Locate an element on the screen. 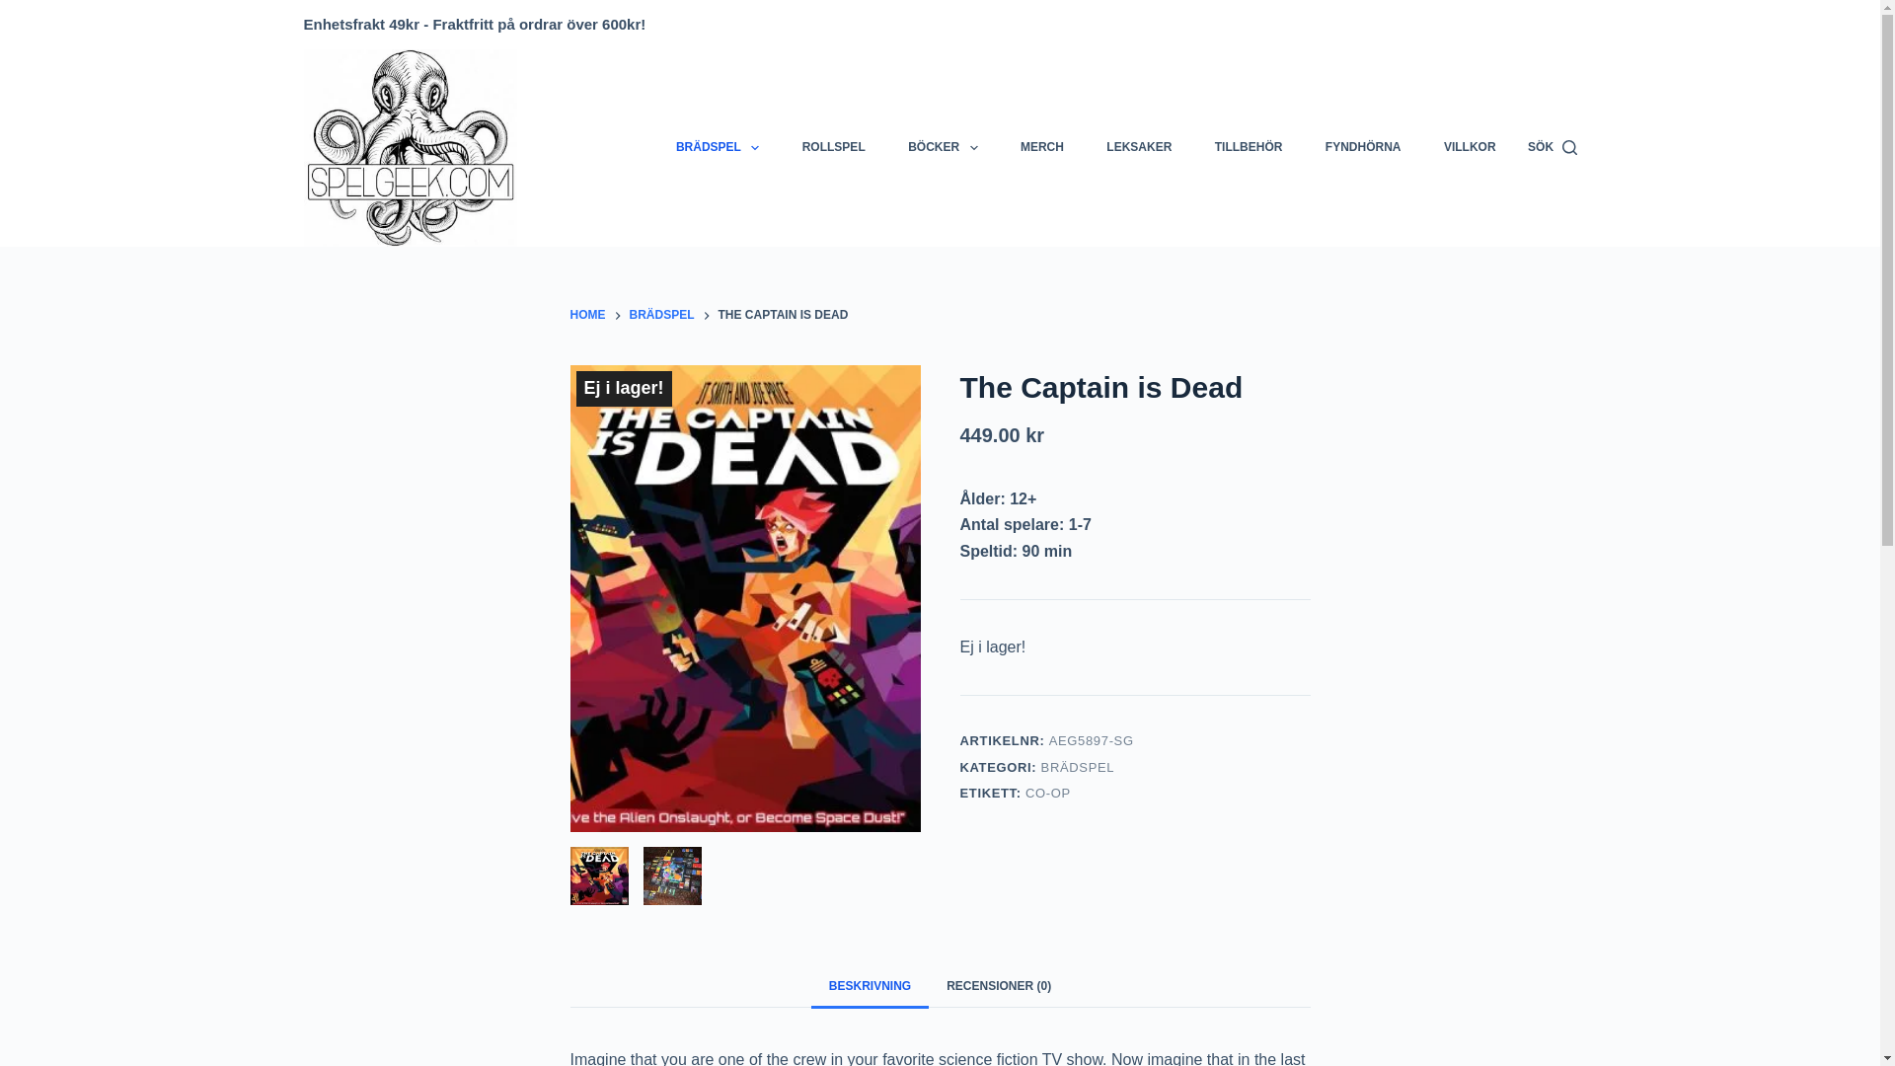 This screenshot has width=1895, height=1066. BESKRIVNING is located at coordinates (869, 985).